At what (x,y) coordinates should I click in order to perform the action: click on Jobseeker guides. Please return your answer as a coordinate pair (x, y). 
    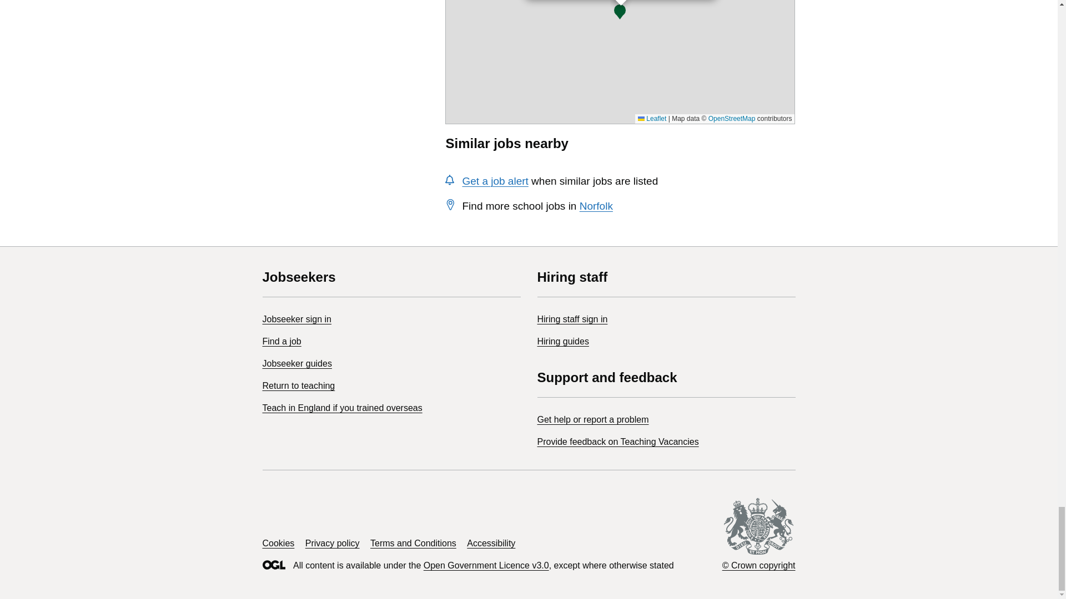
    Looking at the image, I should click on (296, 363).